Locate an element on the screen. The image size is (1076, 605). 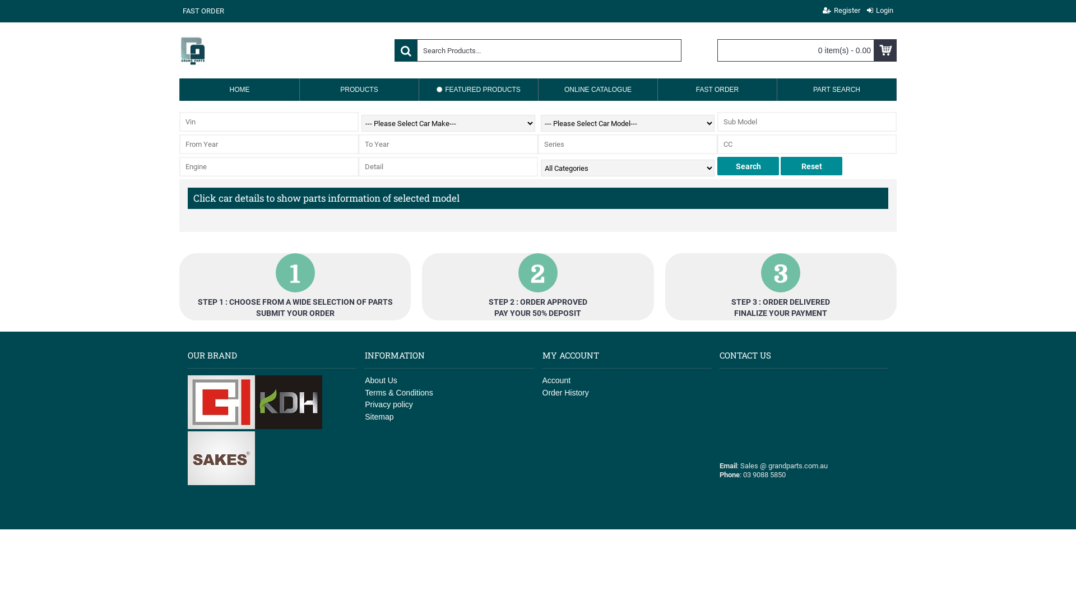
FEATURED PRODUCTS is located at coordinates (479, 90).